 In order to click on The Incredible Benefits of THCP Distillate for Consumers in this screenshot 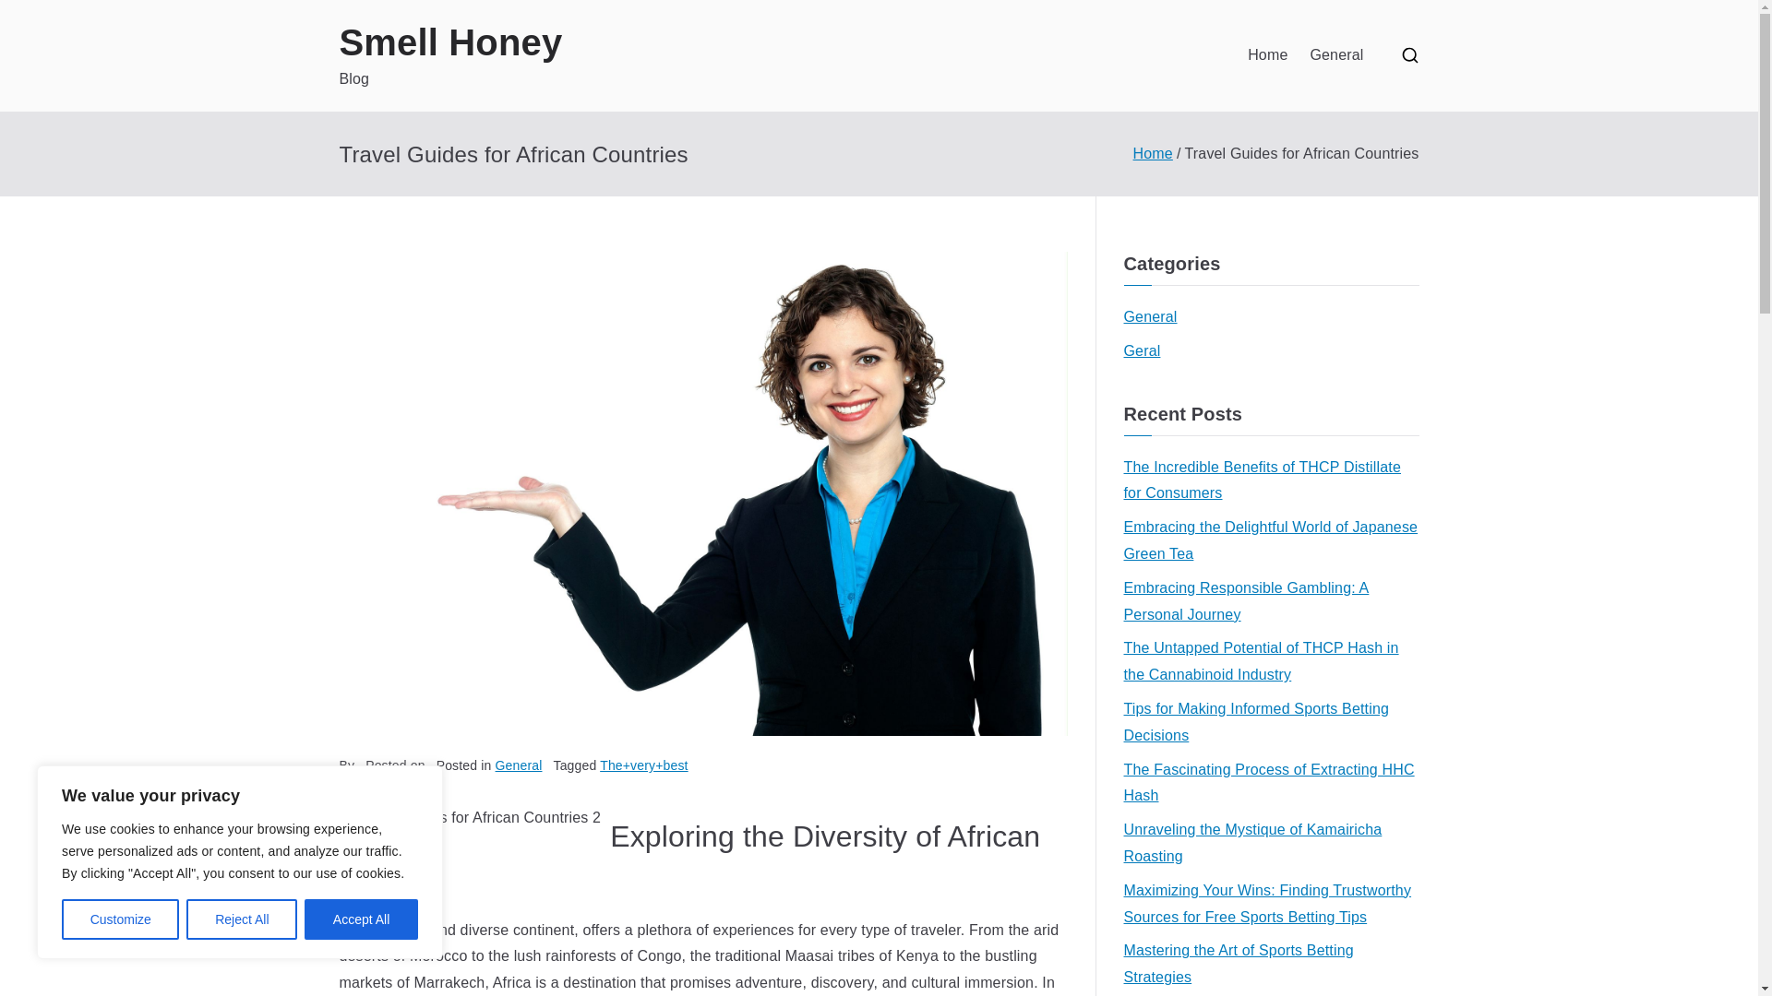, I will do `click(1271, 480)`.